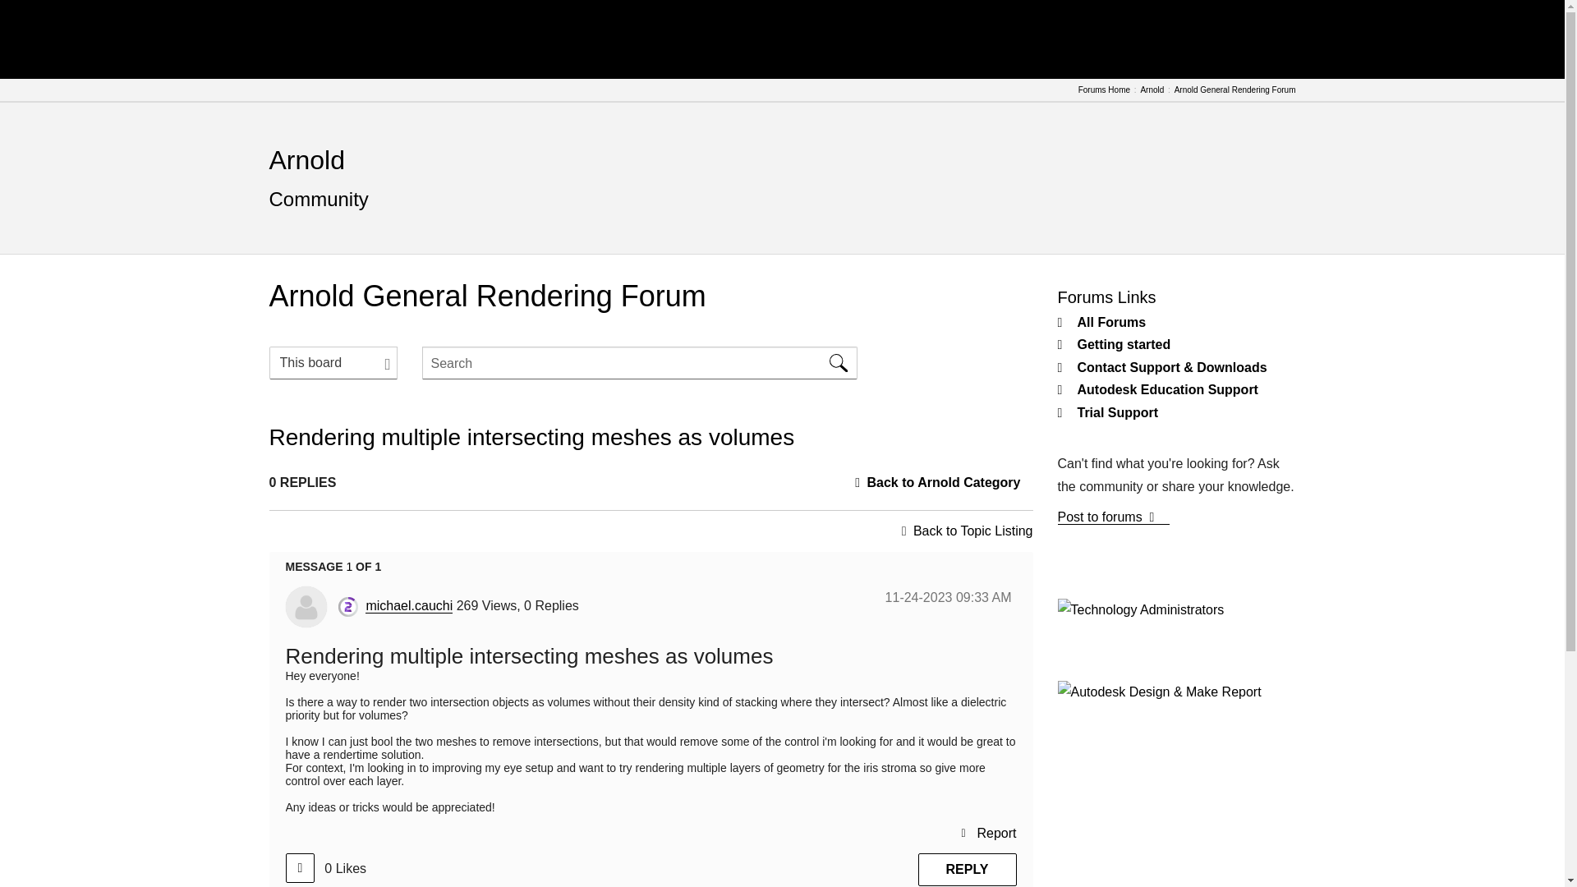 The height and width of the screenshot is (887, 1577). Describe the element at coordinates (348, 606) in the screenshot. I see `Community Visitor` at that location.